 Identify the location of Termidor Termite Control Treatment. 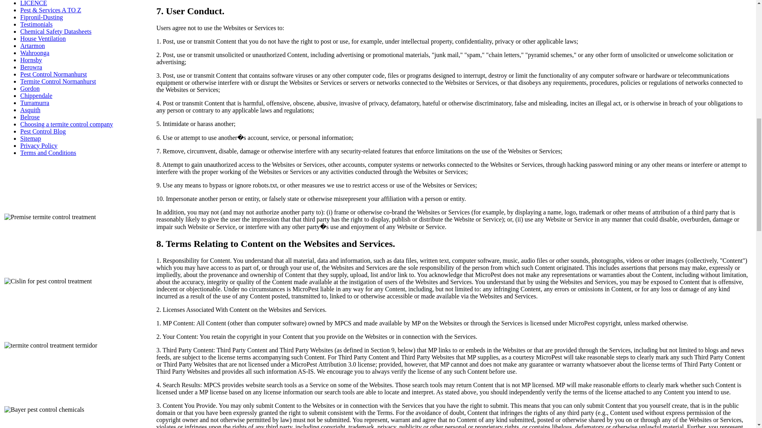
(51, 374).